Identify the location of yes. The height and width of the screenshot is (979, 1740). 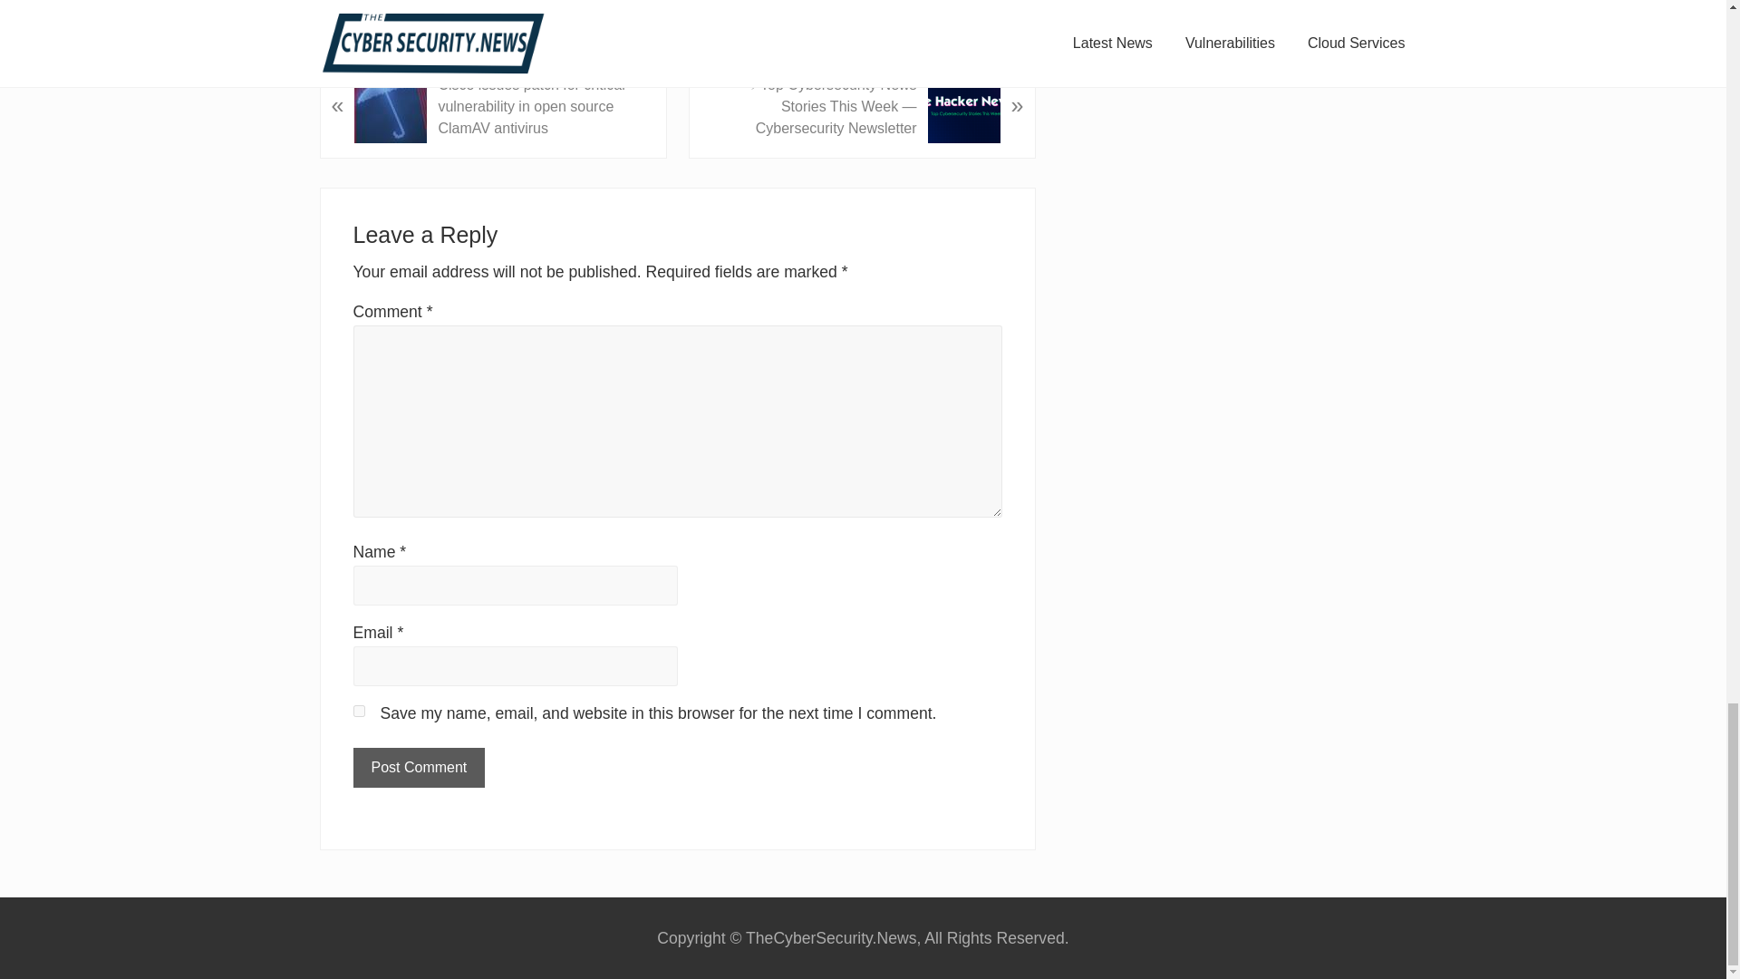
(359, 711).